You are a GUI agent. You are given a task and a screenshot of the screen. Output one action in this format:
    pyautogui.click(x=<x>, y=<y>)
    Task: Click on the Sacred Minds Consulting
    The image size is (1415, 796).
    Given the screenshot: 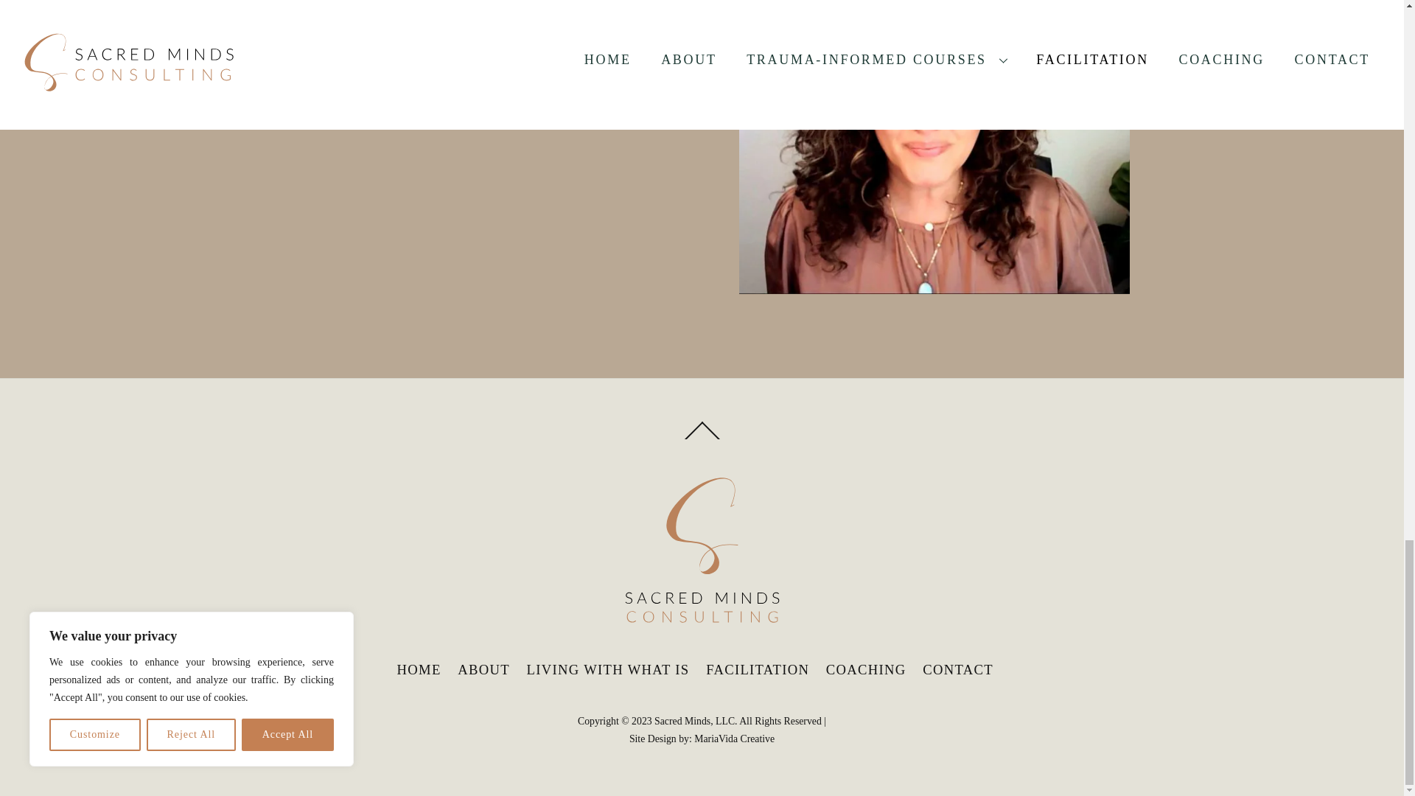 What is the action you would take?
    pyautogui.click(x=702, y=626)
    